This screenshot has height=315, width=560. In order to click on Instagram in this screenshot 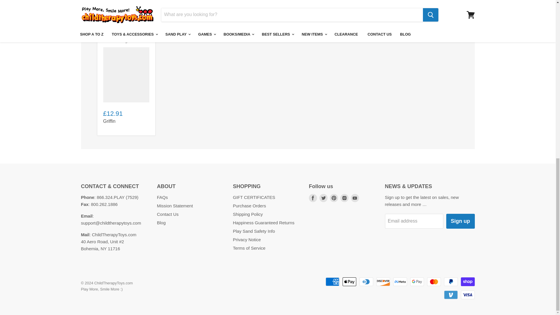, I will do `click(344, 198)`.